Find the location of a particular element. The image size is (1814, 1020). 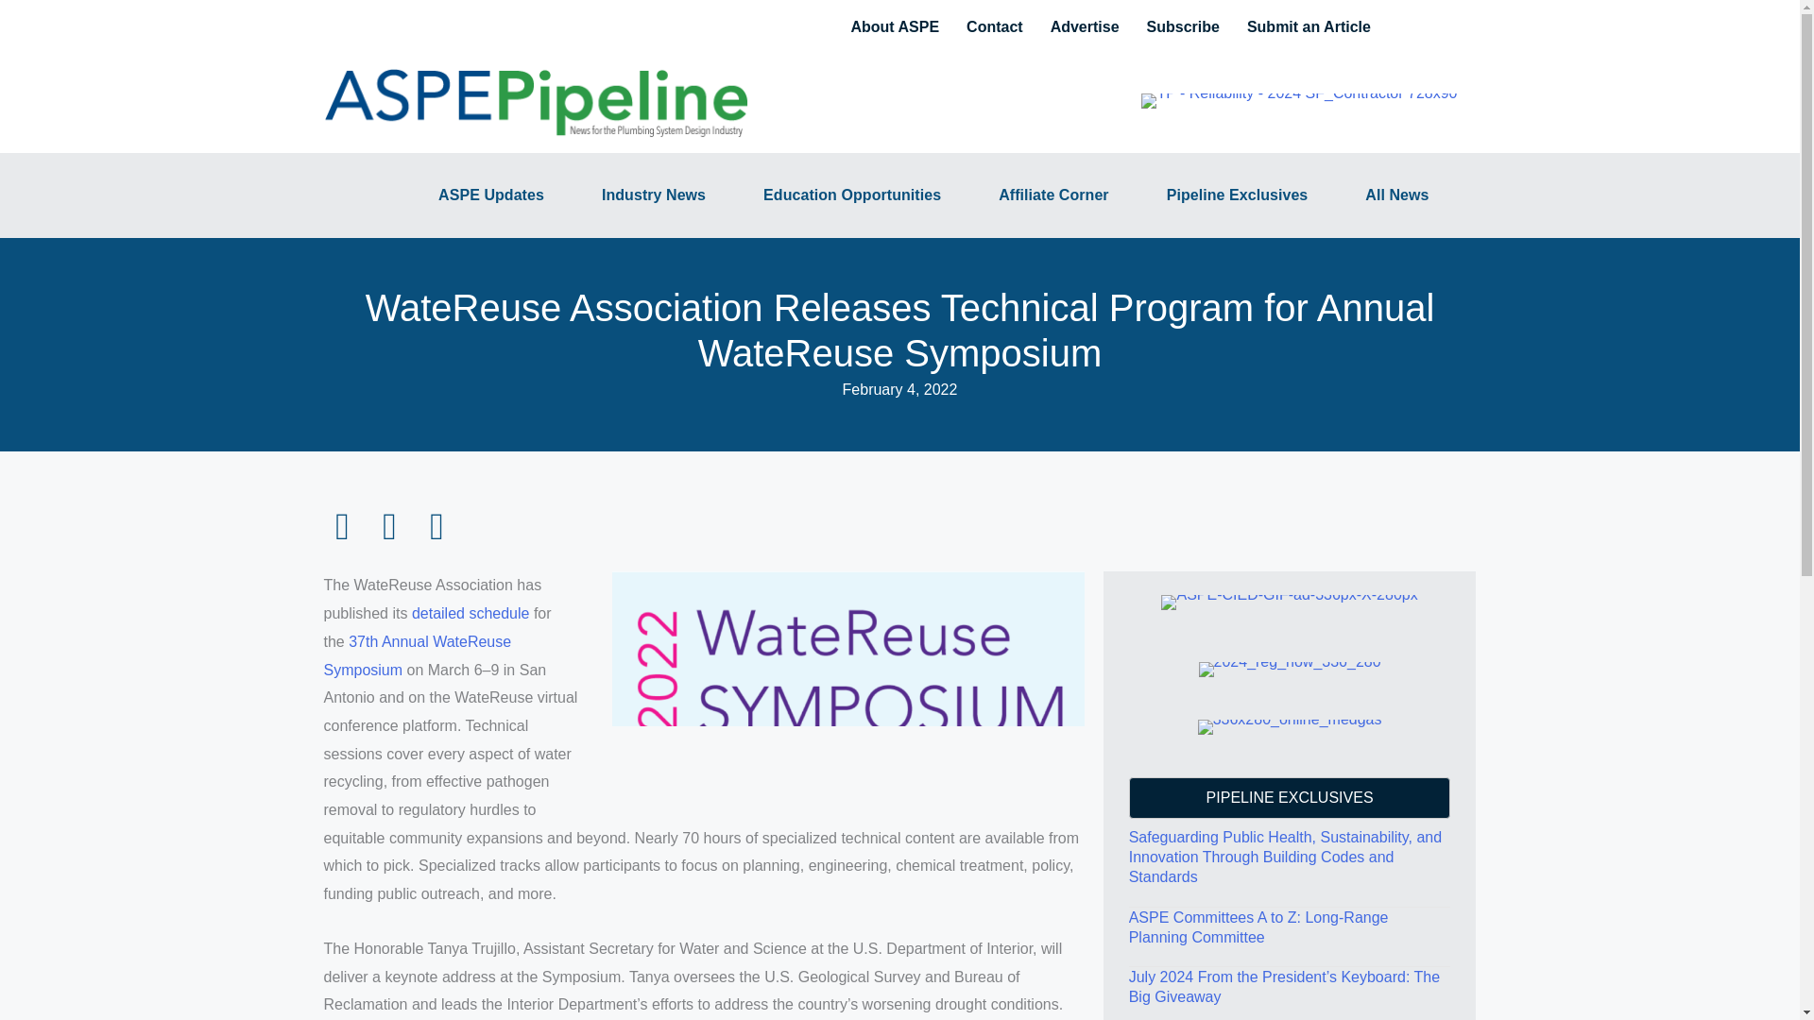

Contact is located at coordinates (994, 27).